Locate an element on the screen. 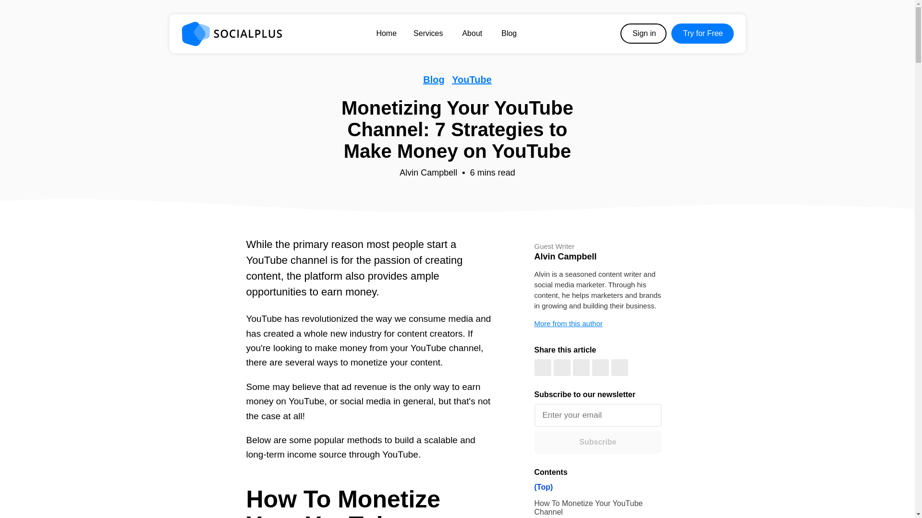 This screenshot has height=518, width=922. Home is located at coordinates (386, 33).